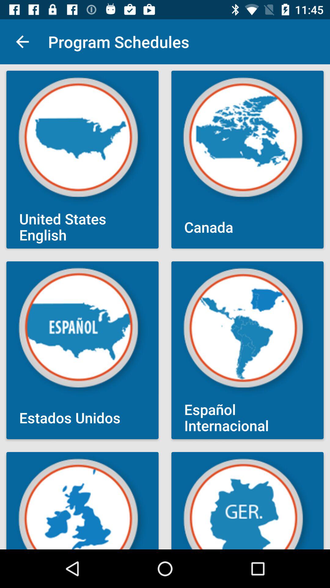 This screenshot has height=588, width=330. Describe the element at coordinates (22, 42) in the screenshot. I see `launch app to the left of program schedules icon` at that location.